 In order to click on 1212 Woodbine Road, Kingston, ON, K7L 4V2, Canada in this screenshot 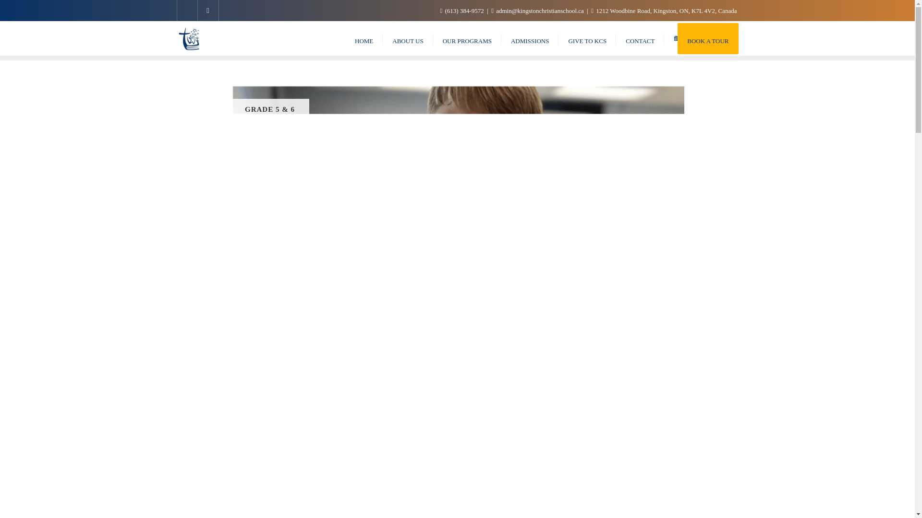, I will do `click(664, 11)`.